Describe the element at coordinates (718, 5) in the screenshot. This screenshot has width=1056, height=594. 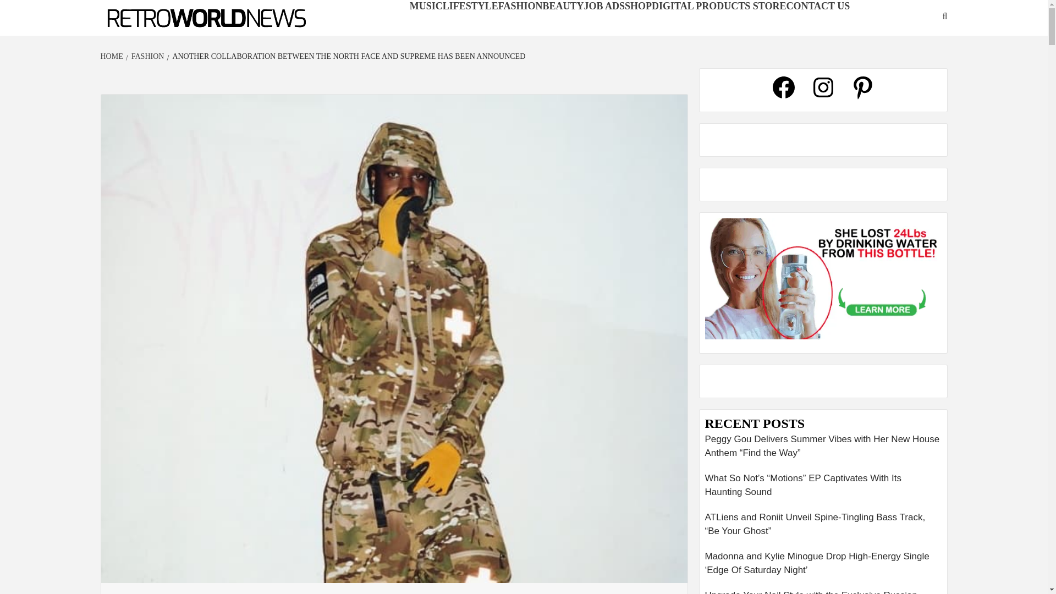
I see `DIGITAL PRODUCTS STORE` at that location.